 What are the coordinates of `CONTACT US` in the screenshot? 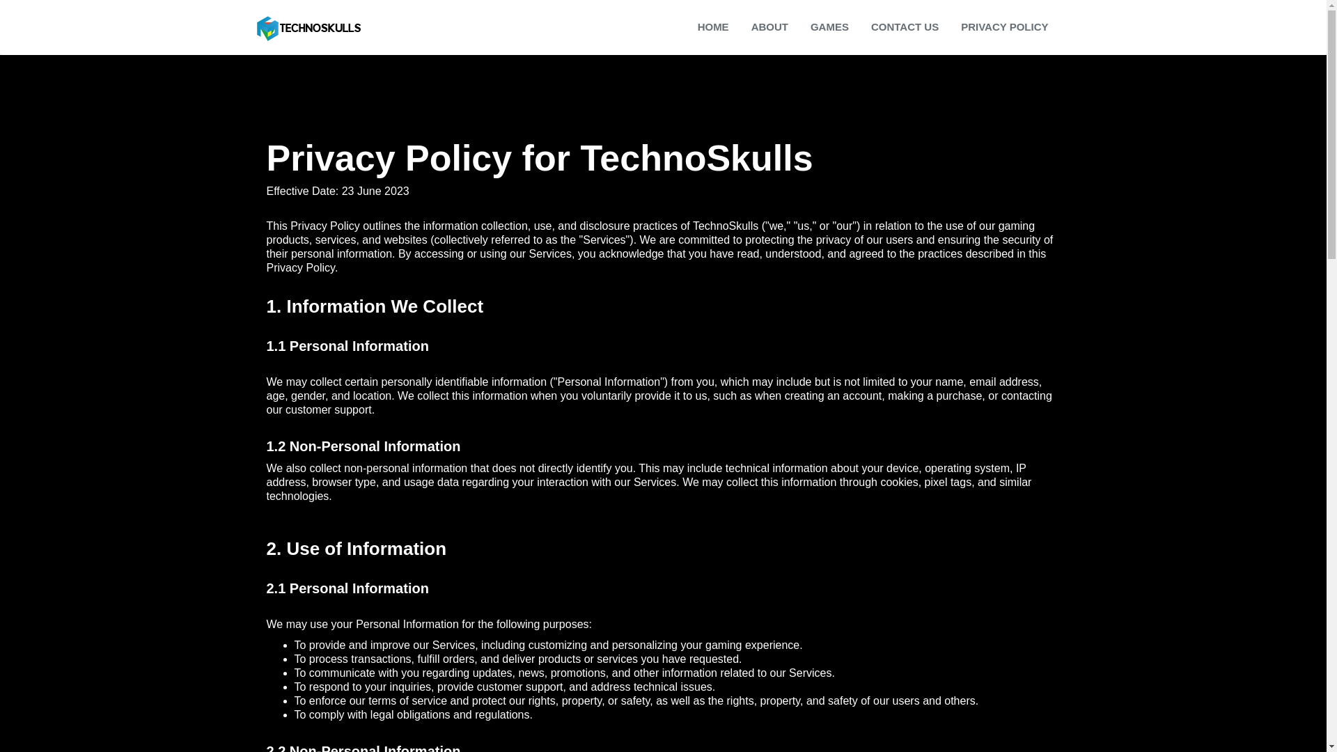 It's located at (905, 27).